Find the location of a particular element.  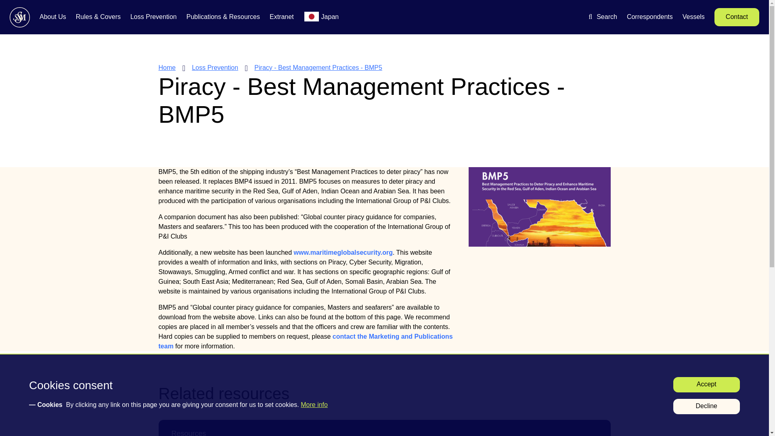

Japan is located at coordinates (330, 17).